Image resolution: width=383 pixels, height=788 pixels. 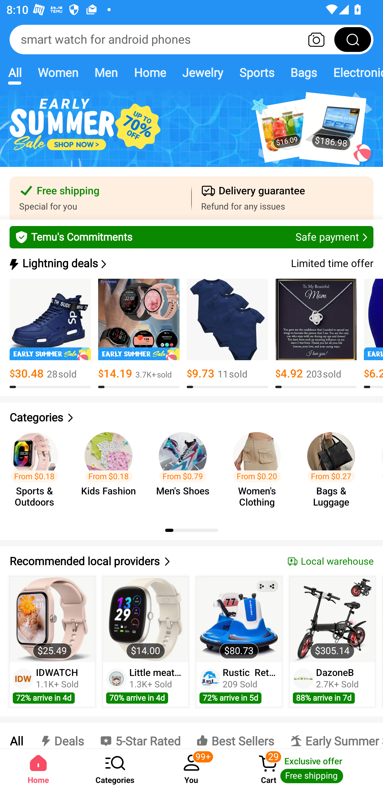 What do you see at coordinates (15, 72) in the screenshot?
I see `All` at bounding box center [15, 72].